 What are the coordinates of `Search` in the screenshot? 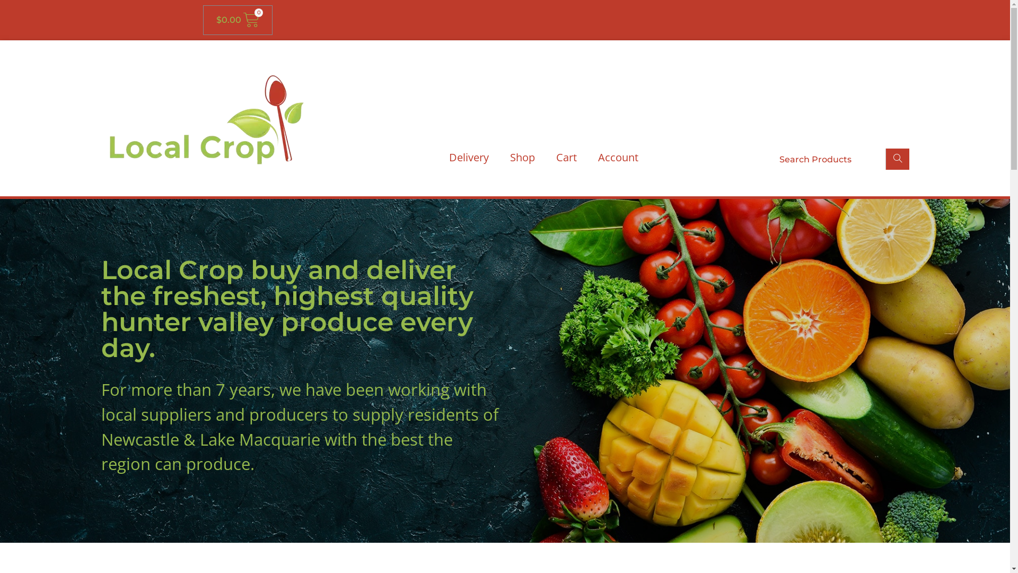 It's located at (897, 159).